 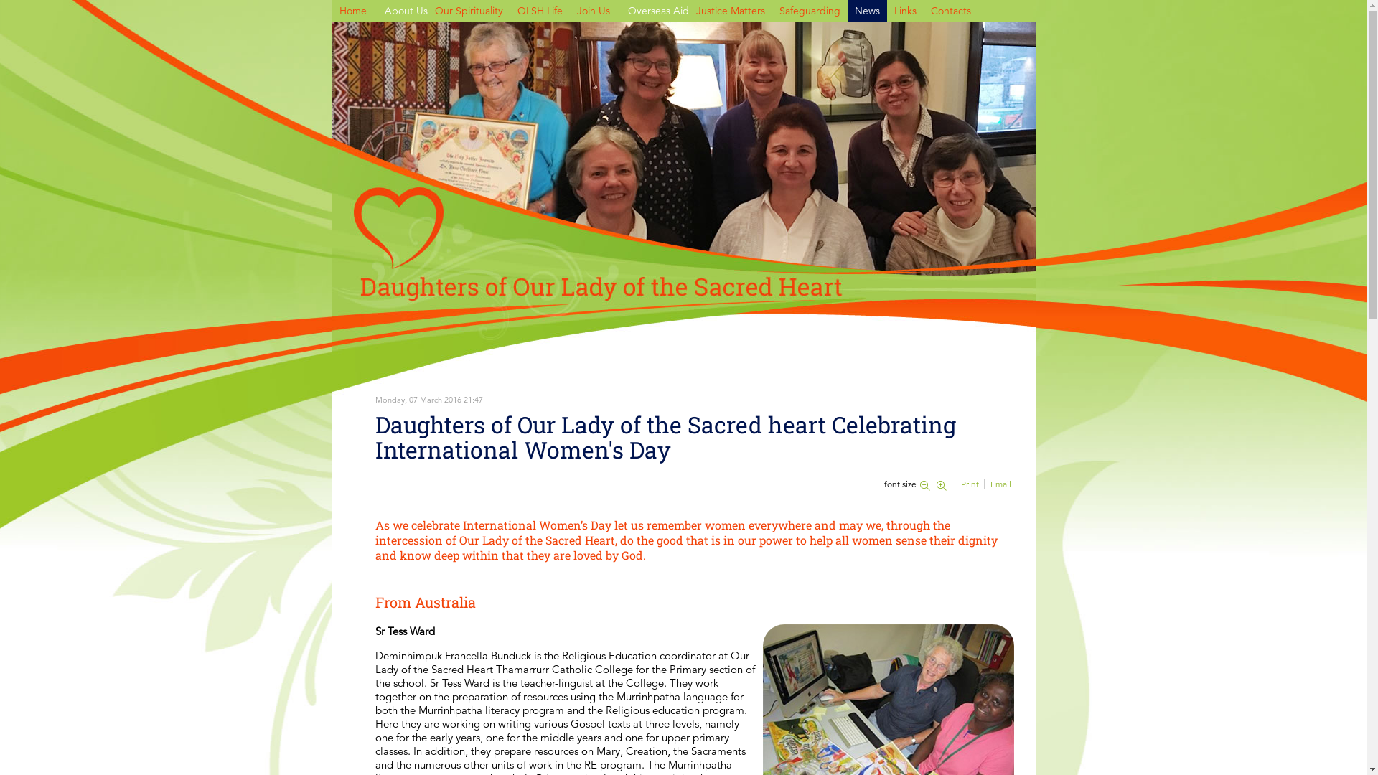 What do you see at coordinates (1000, 484) in the screenshot?
I see `Email` at bounding box center [1000, 484].